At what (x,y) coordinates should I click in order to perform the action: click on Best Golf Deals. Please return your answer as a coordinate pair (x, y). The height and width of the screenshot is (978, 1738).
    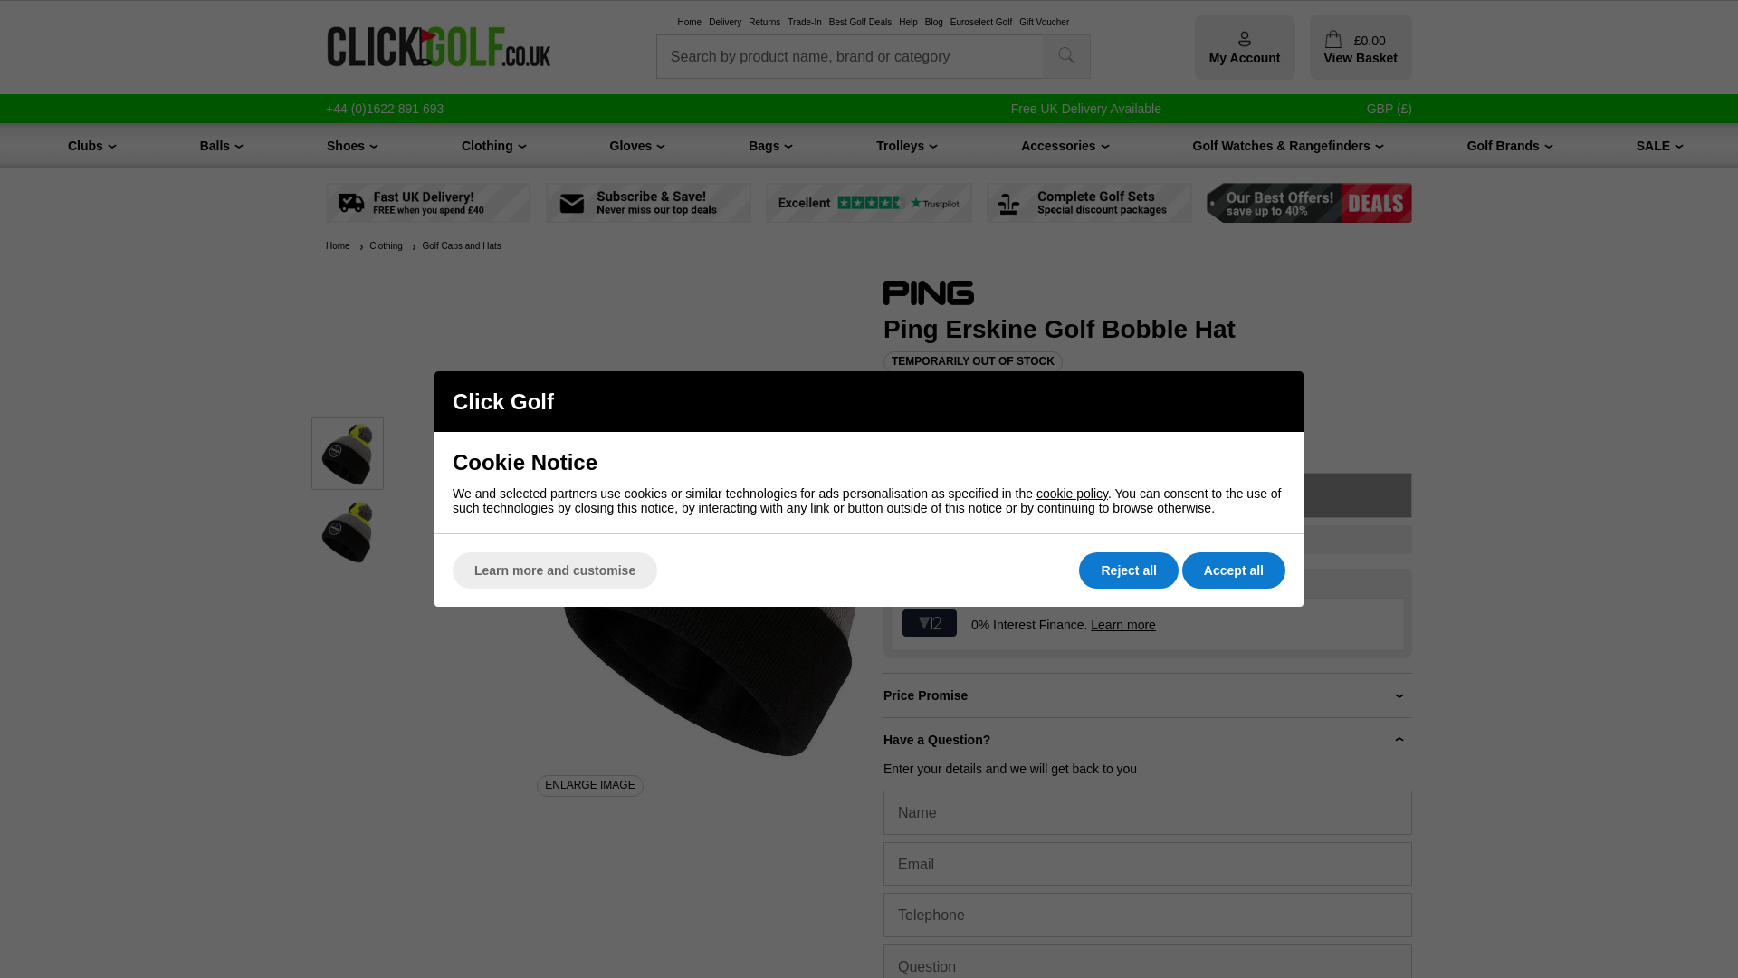
    Looking at the image, I should click on (860, 23).